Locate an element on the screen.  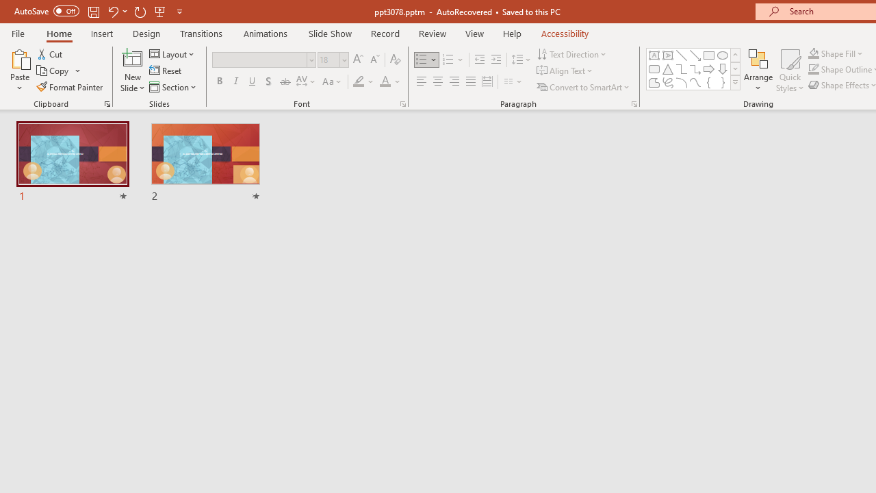
Shape Outline Green, Accent 1 is located at coordinates (813, 70).